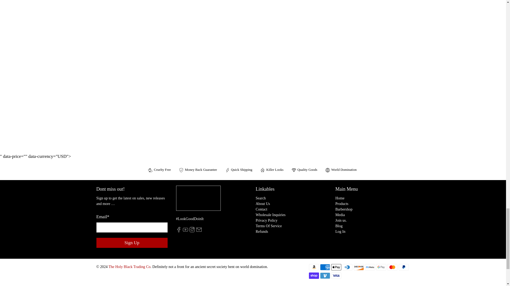 The height and width of the screenshot is (286, 510). What do you see at coordinates (359, 267) in the screenshot?
I see `Discover` at bounding box center [359, 267].